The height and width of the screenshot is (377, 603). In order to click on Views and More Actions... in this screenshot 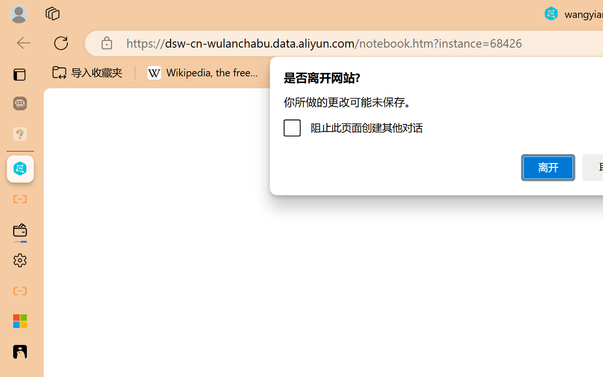, I will do `click(208, 168)`.